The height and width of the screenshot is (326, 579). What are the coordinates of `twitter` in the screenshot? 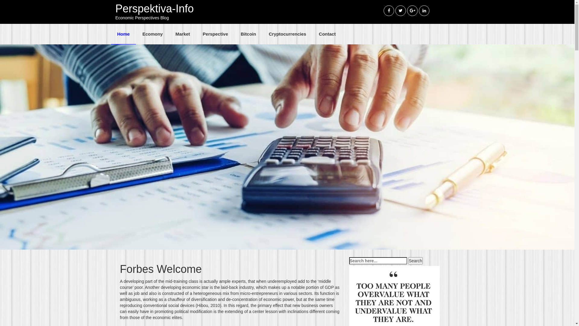 It's located at (400, 11).